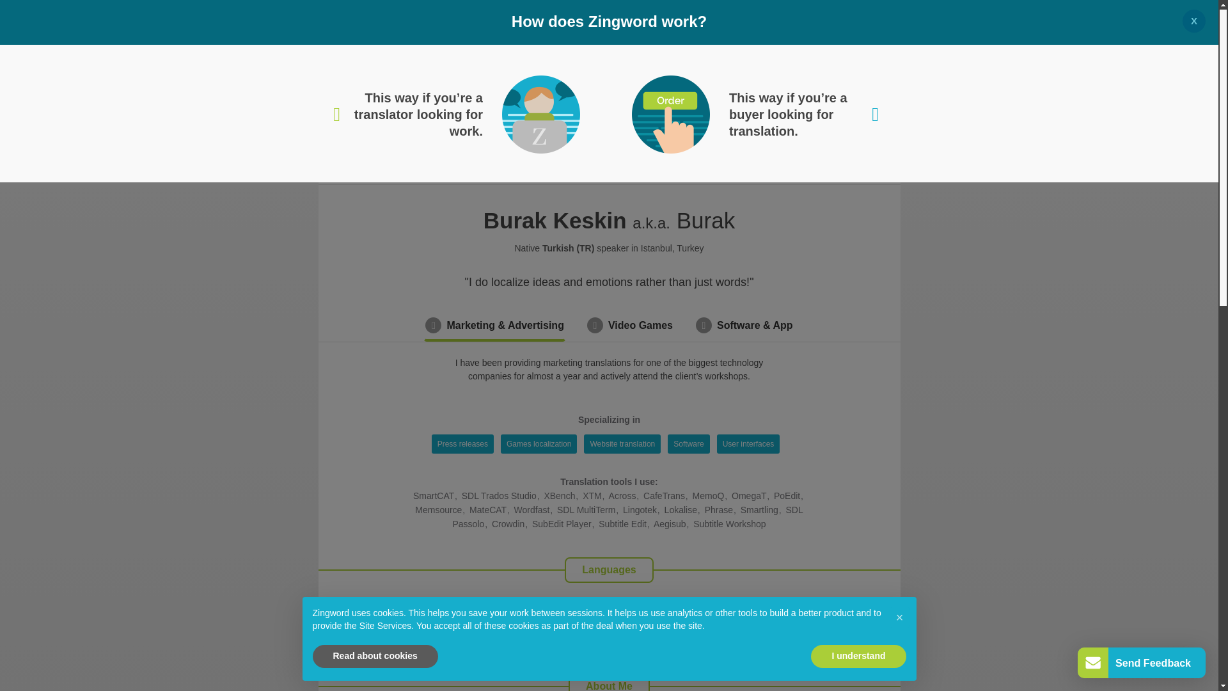 Image resolution: width=1228 pixels, height=691 pixels. Describe the element at coordinates (629, 325) in the screenshot. I see `Video Games` at that location.